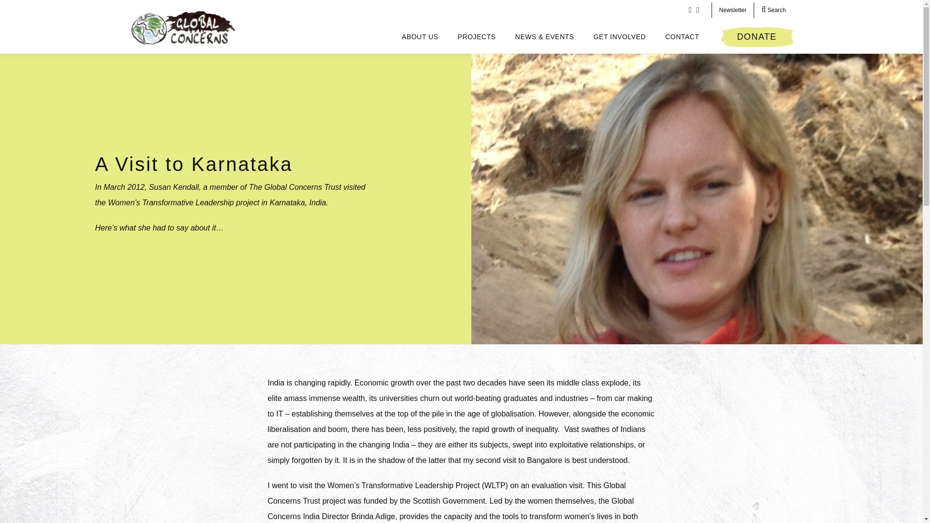 Image resolution: width=930 pixels, height=523 pixels. What do you see at coordinates (682, 36) in the screenshot?
I see `CONTACT` at bounding box center [682, 36].